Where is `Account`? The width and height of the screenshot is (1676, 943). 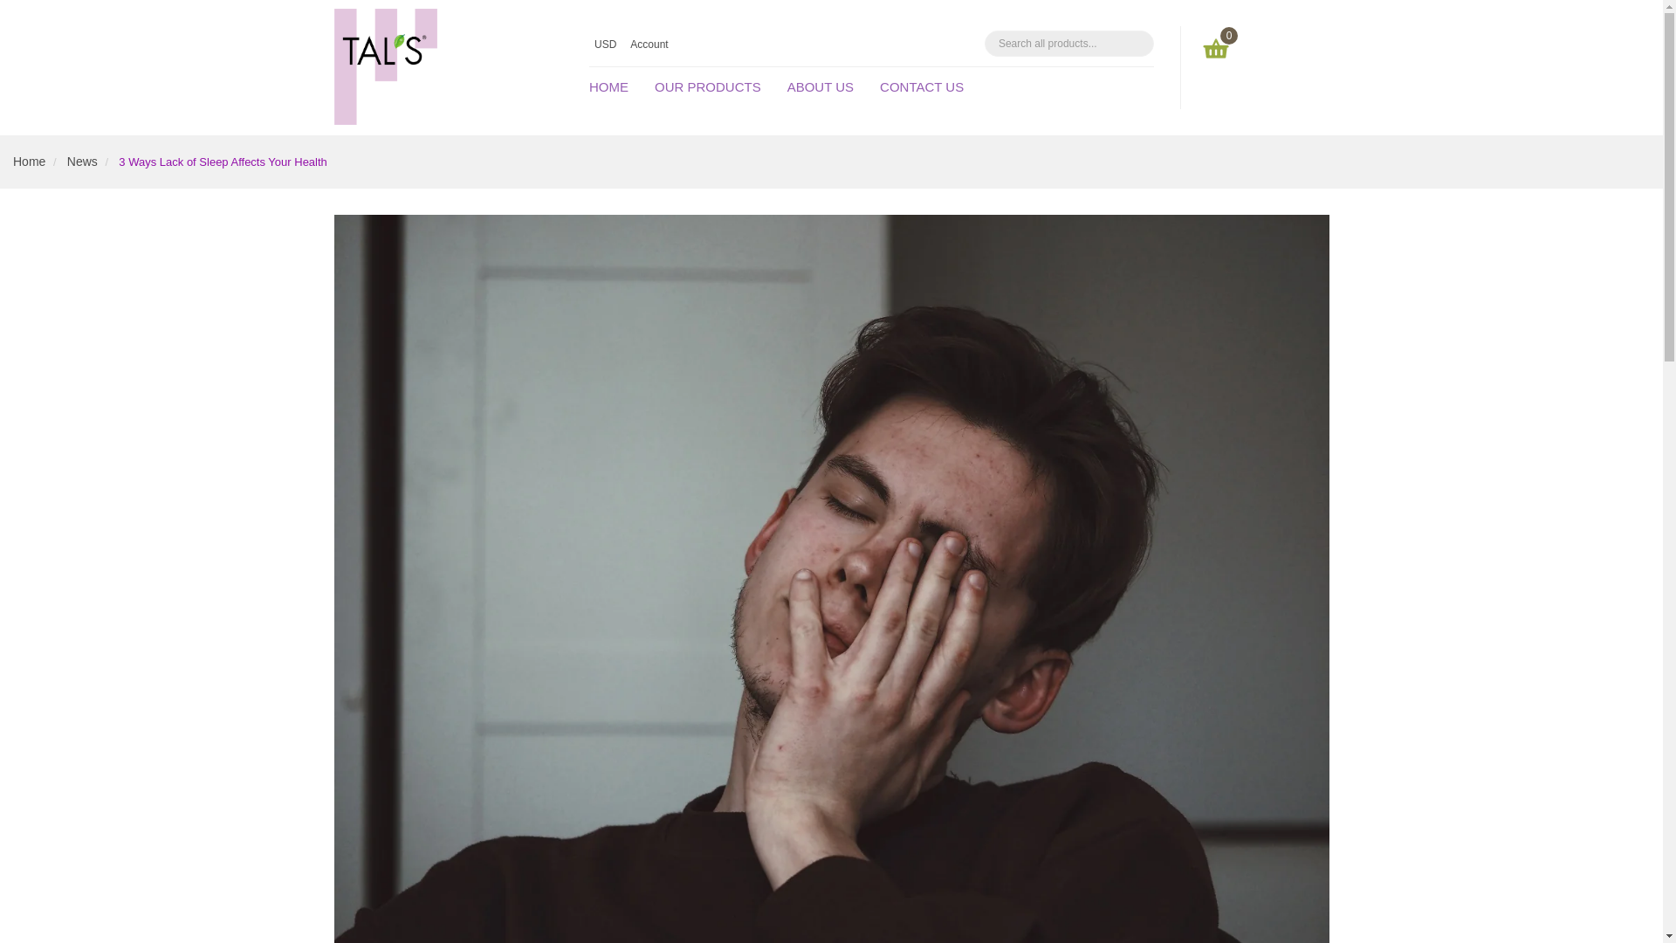 Account is located at coordinates (650, 45).